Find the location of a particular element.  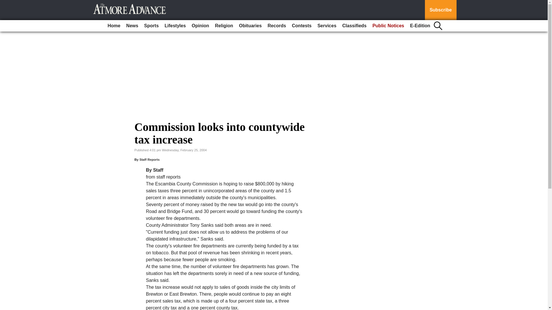

Subscribe is located at coordinates (440, 10).